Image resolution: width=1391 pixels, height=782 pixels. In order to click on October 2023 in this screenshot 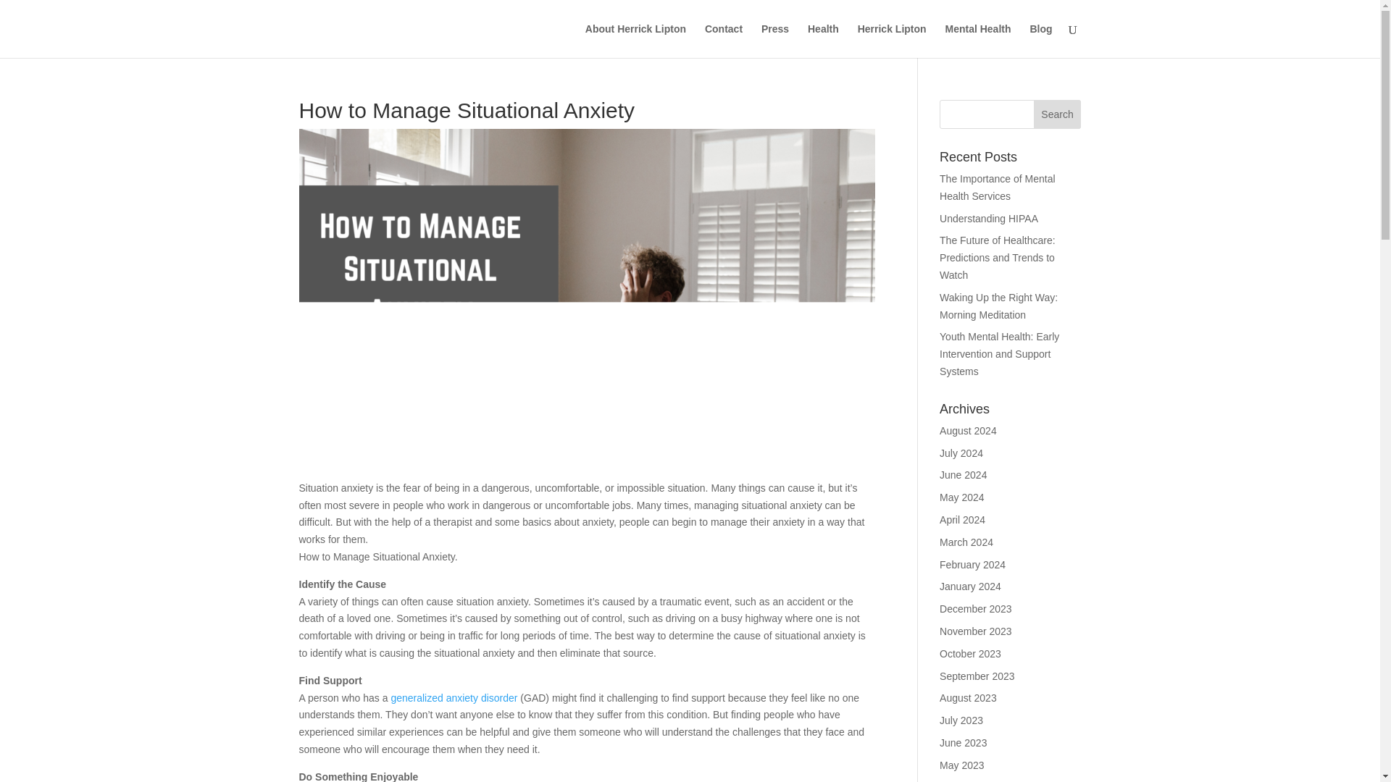, I will do `click(971, 654)`.